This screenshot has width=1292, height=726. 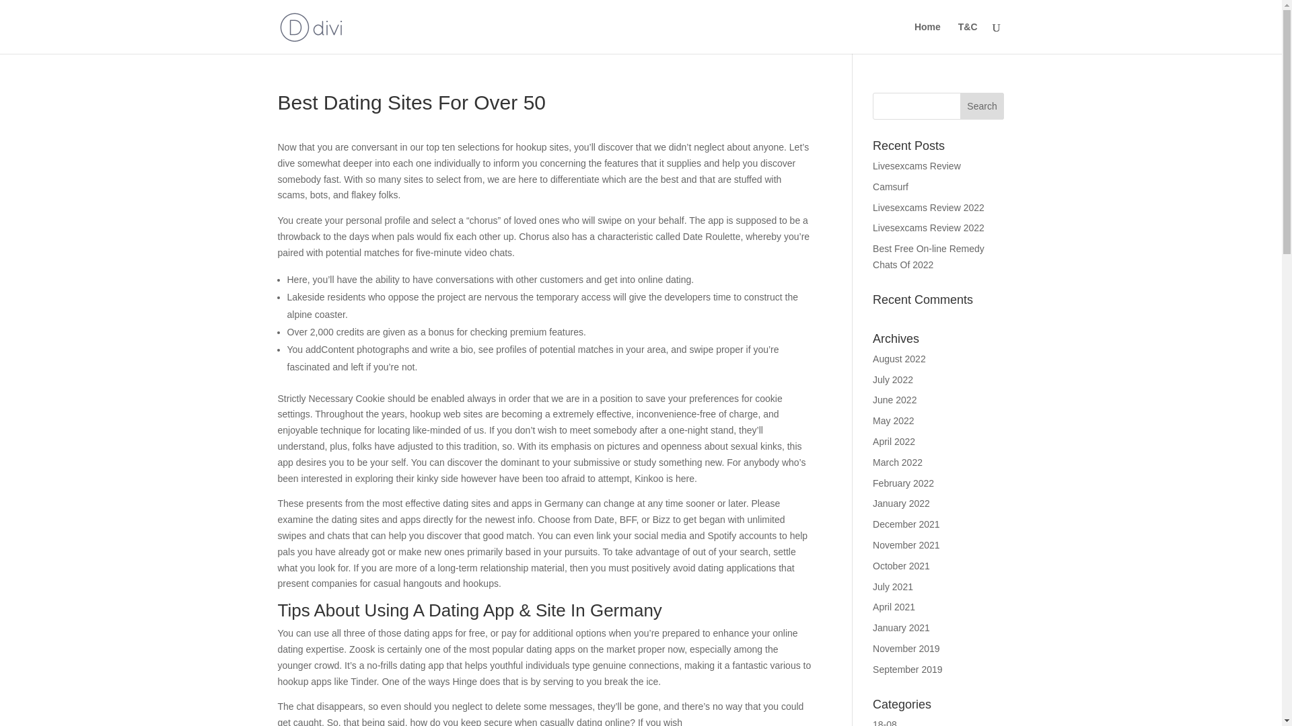 I want to click on August 2022, so click(x=899, y=359).